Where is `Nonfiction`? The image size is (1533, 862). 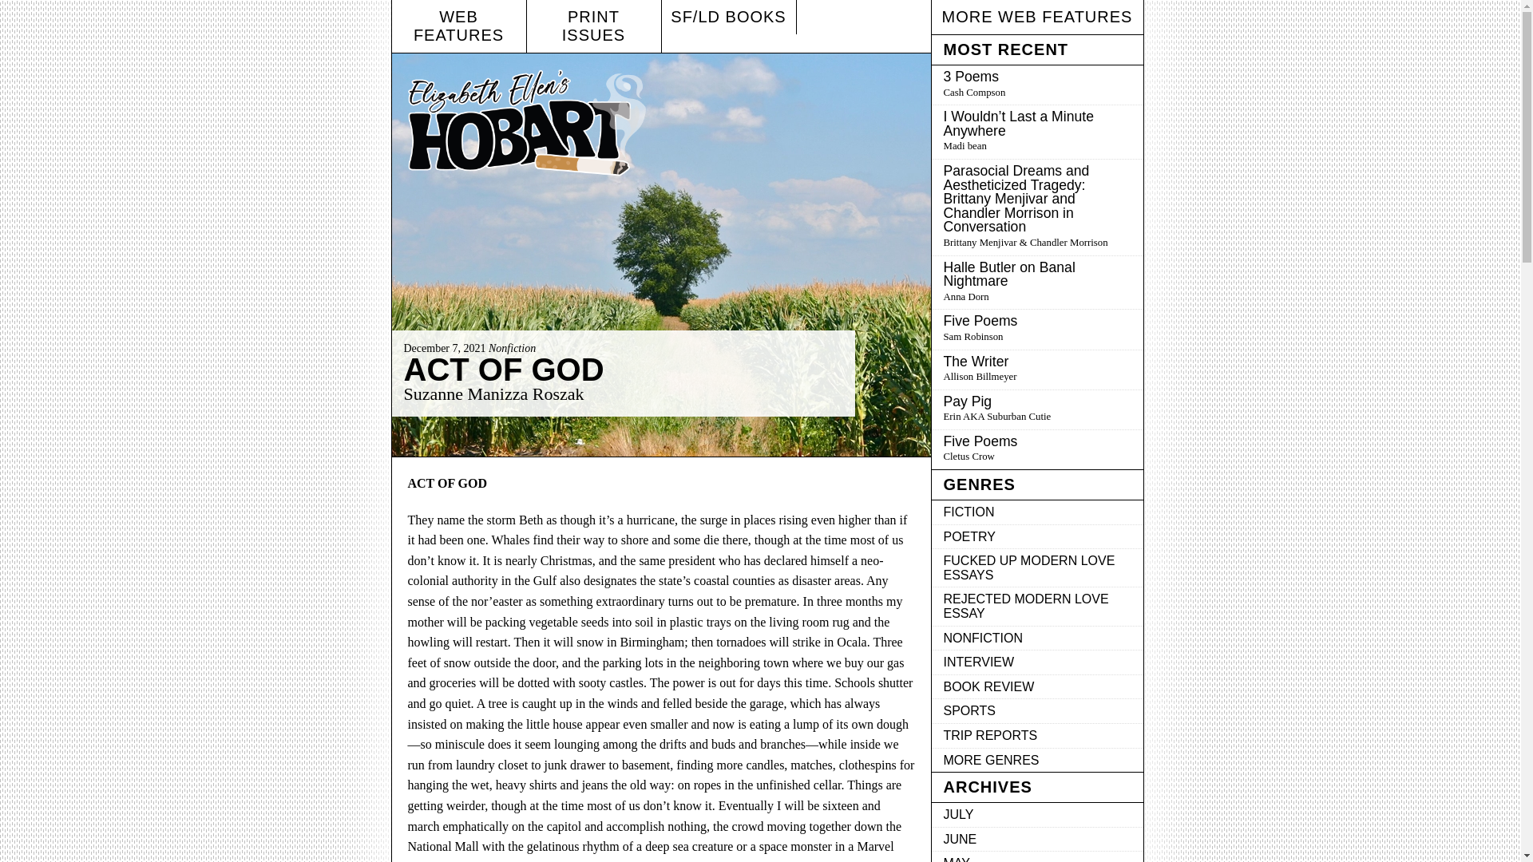 Nonfiction is located at coordinates (512, 348).